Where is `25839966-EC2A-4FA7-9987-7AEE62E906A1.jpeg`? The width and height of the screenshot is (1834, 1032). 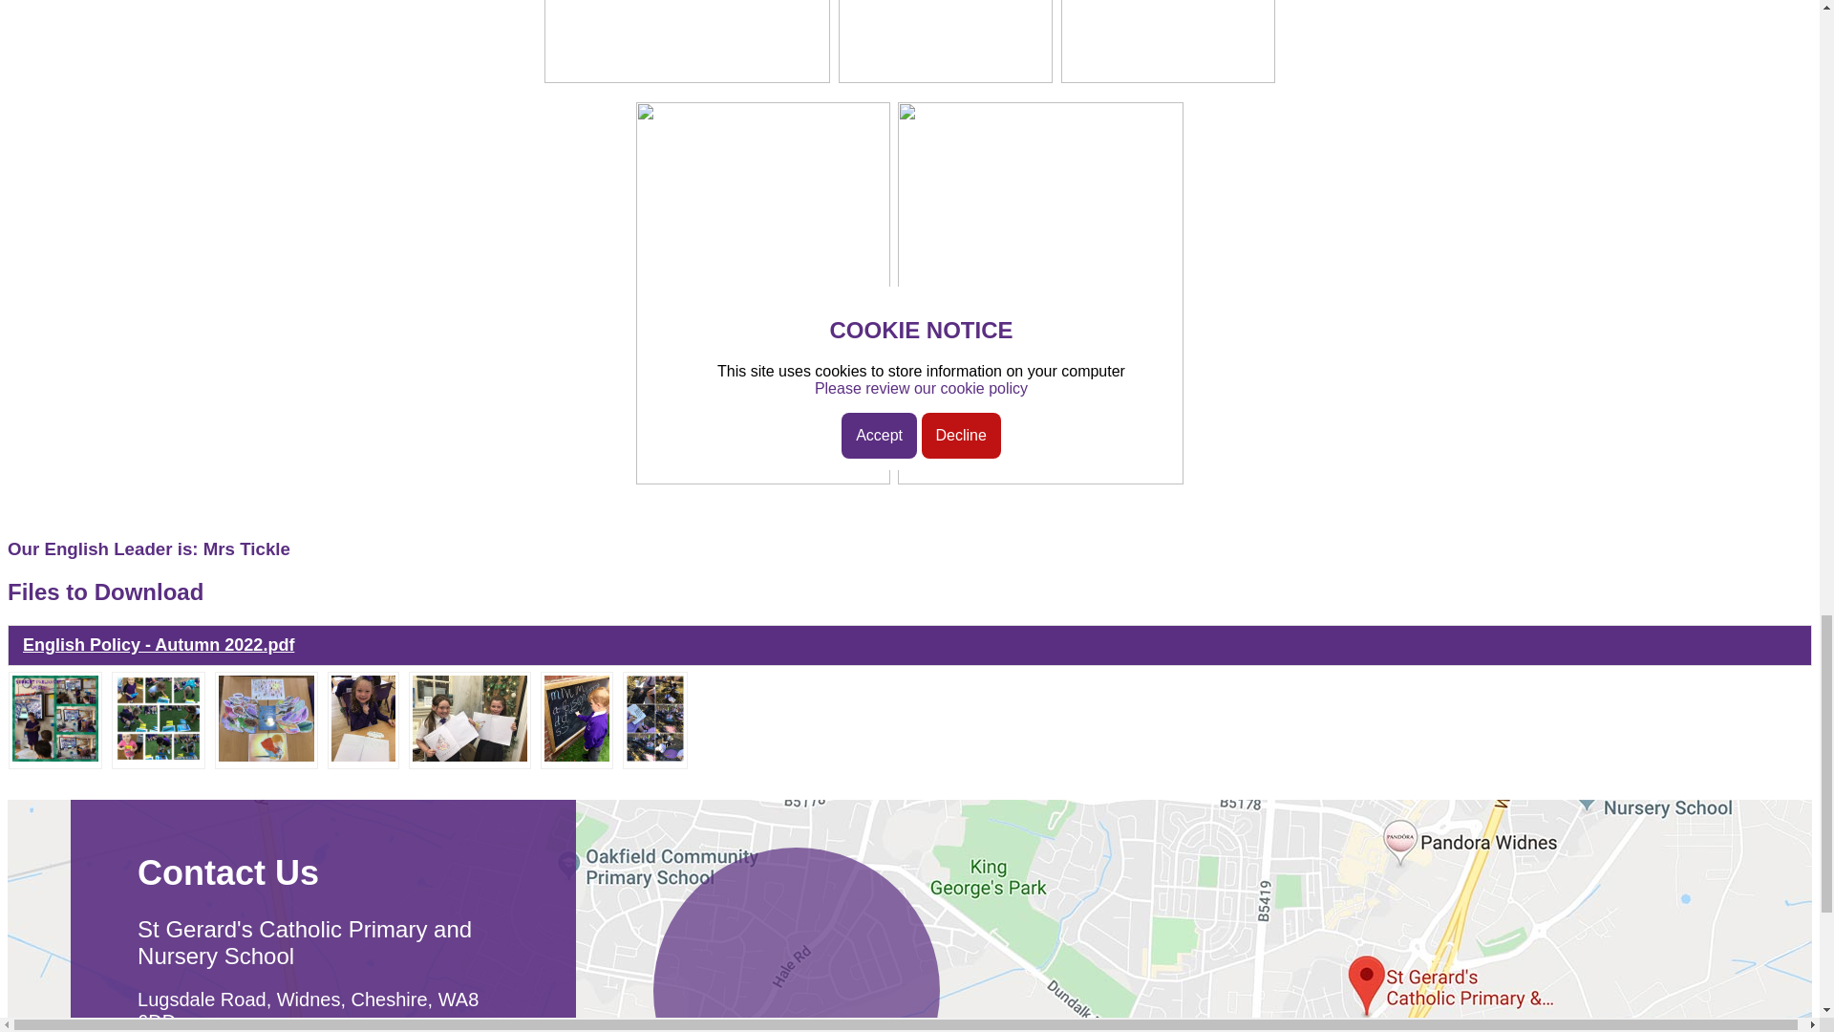
25839966-EC2A-4FA7-9987-7AEE62E906A1.jpeg is located at coordinates (655, 757).